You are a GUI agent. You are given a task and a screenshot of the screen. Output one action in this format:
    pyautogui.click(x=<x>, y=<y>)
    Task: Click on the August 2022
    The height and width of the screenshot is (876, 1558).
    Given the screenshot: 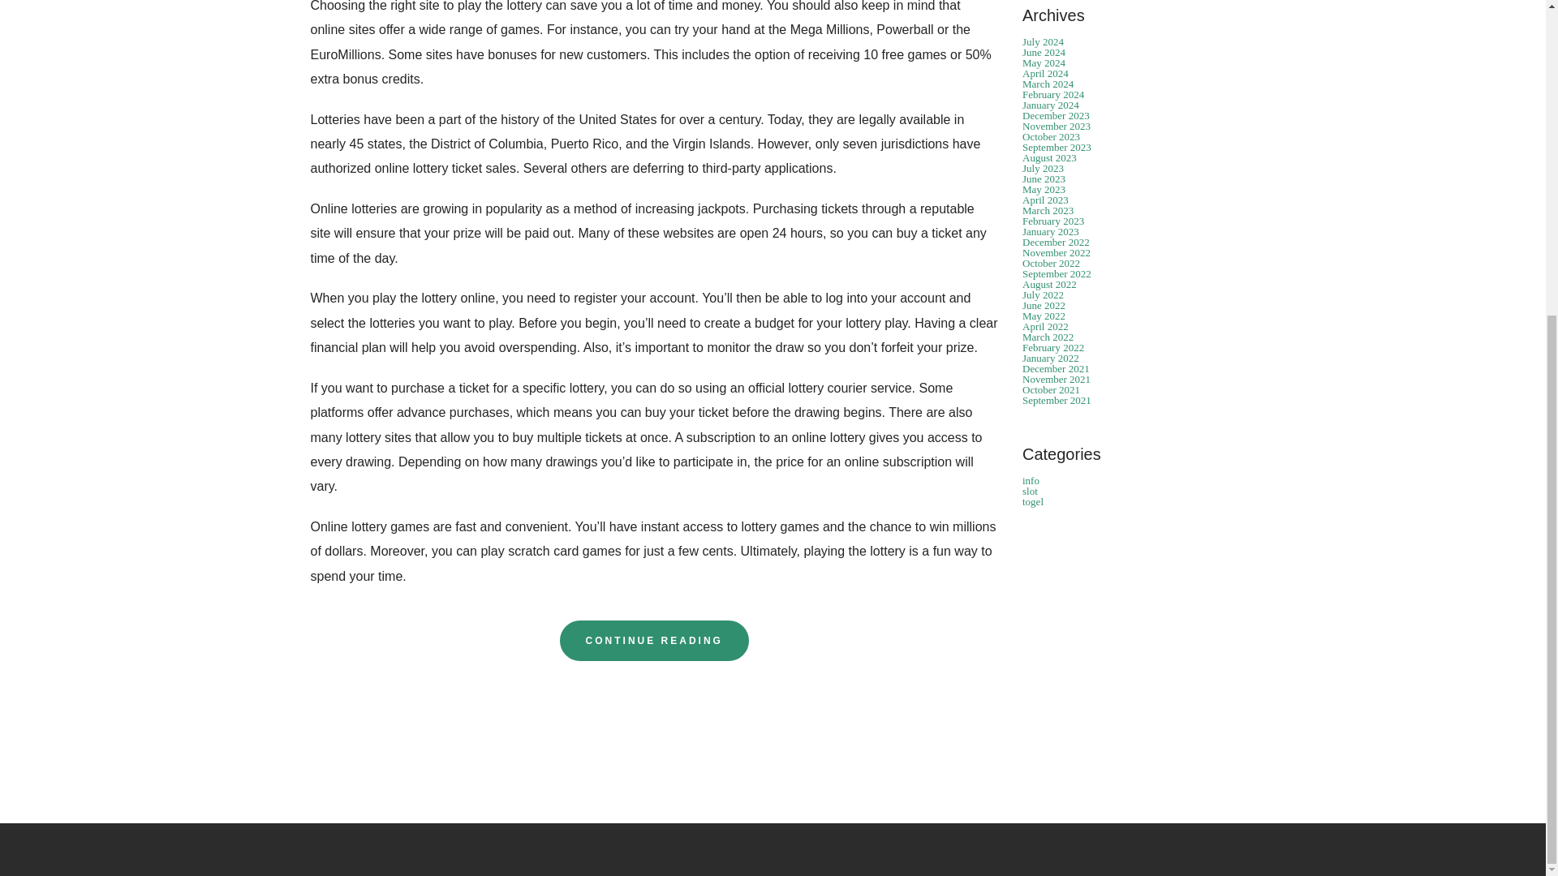 What is the action you would take?
    pyautogui.click(x=1048, y=284)
    